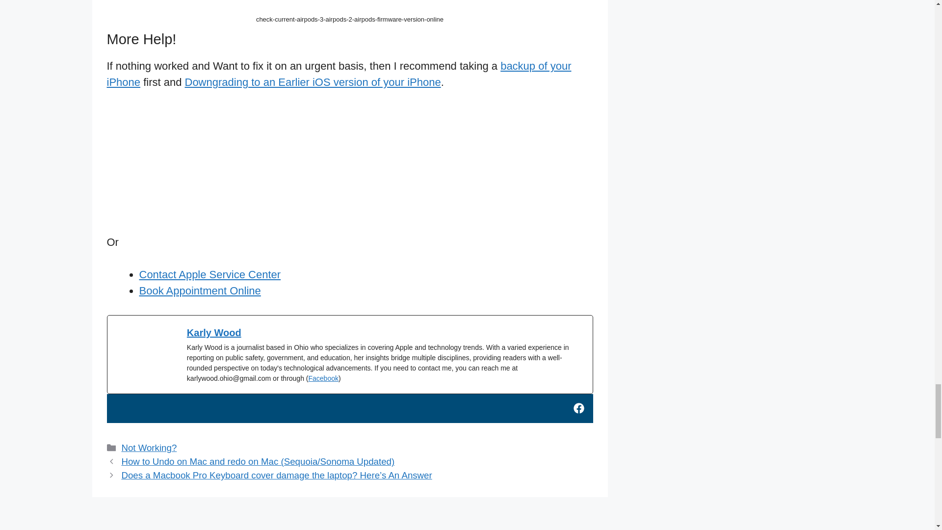  I want to click on backup of your iPhone, so click(340, 74).